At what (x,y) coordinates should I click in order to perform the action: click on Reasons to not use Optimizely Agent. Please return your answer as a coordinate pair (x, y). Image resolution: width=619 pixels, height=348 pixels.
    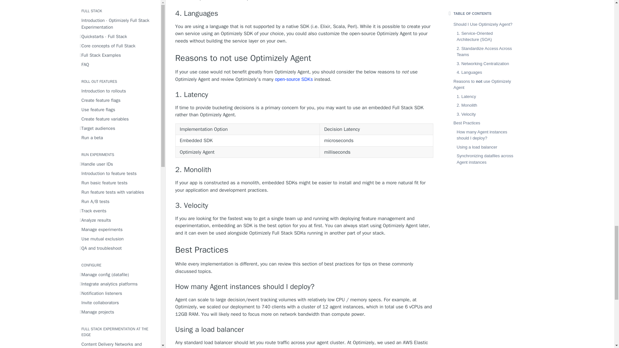
    Looking at the image, I should click on (304, 58).